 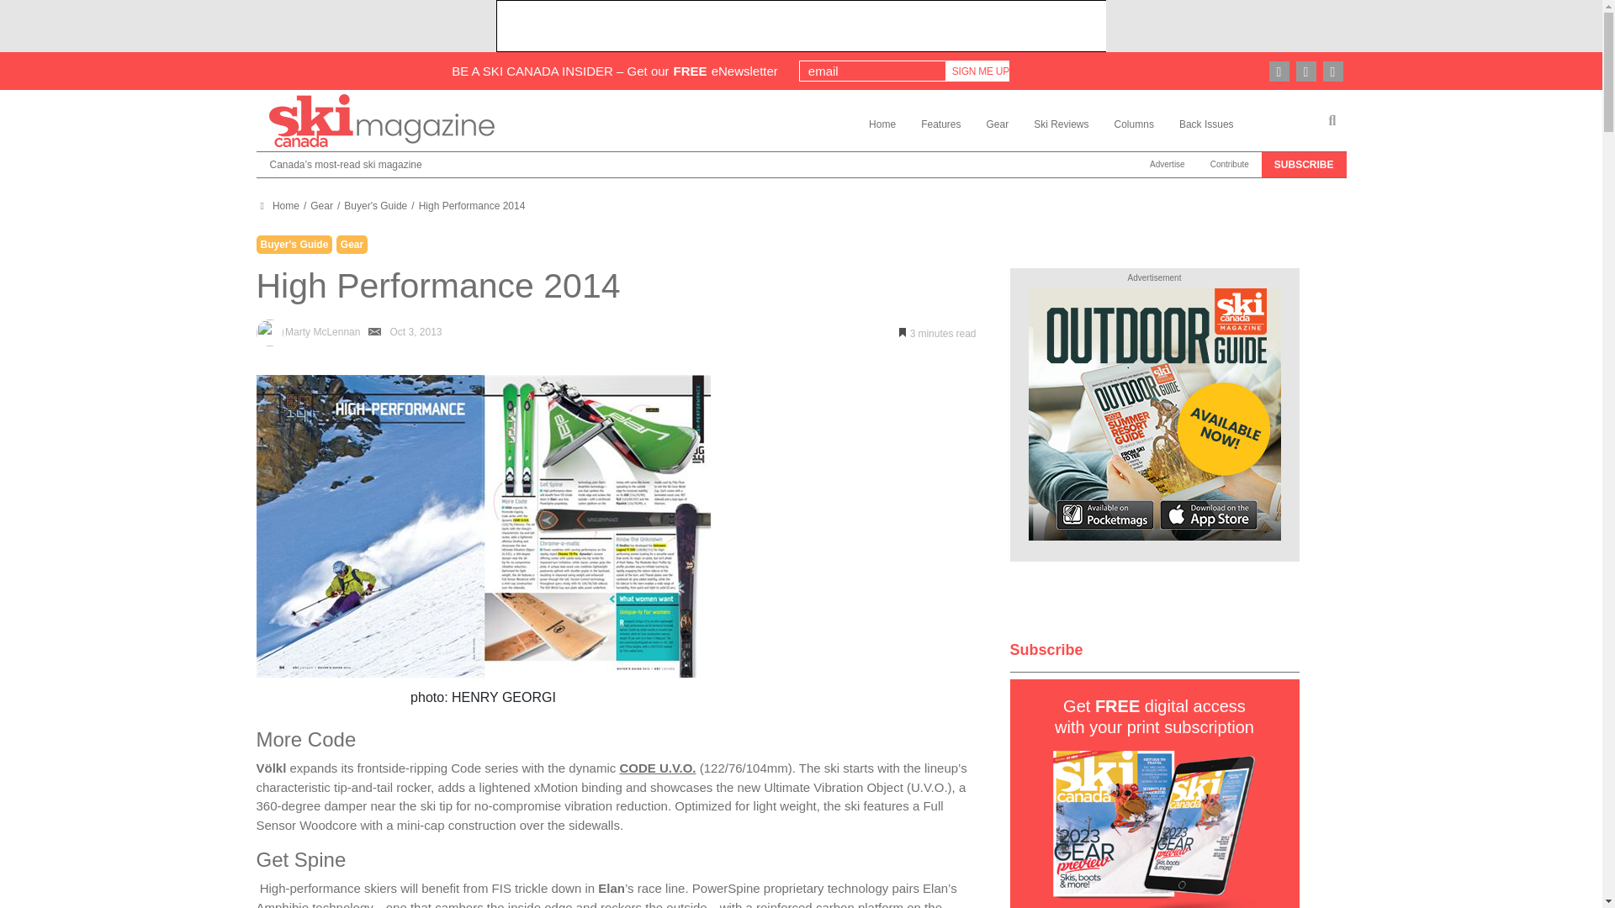 What do you see at coordinates (1061, 124) in the screenshot?
I see `Ski Reviews` at bounding box center [1061, 124].